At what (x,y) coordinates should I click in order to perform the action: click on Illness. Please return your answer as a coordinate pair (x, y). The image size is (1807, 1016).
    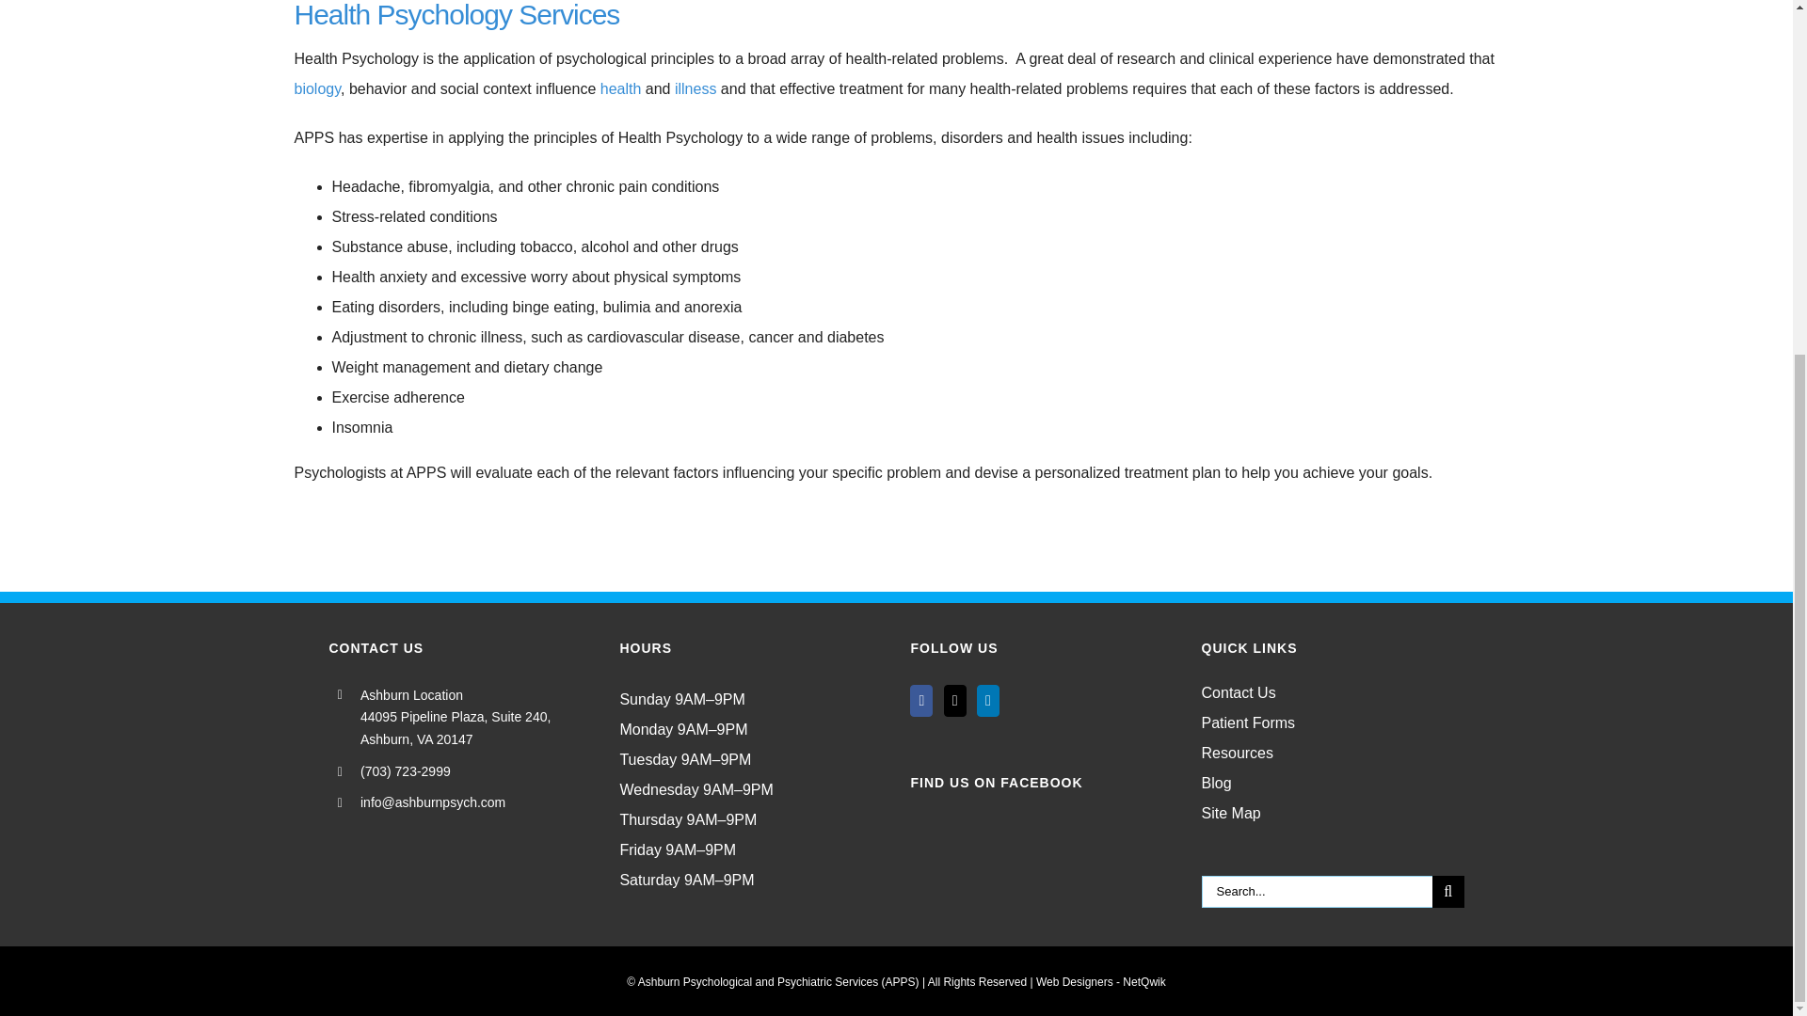
    Looking at the image, I should click on (695, 88).